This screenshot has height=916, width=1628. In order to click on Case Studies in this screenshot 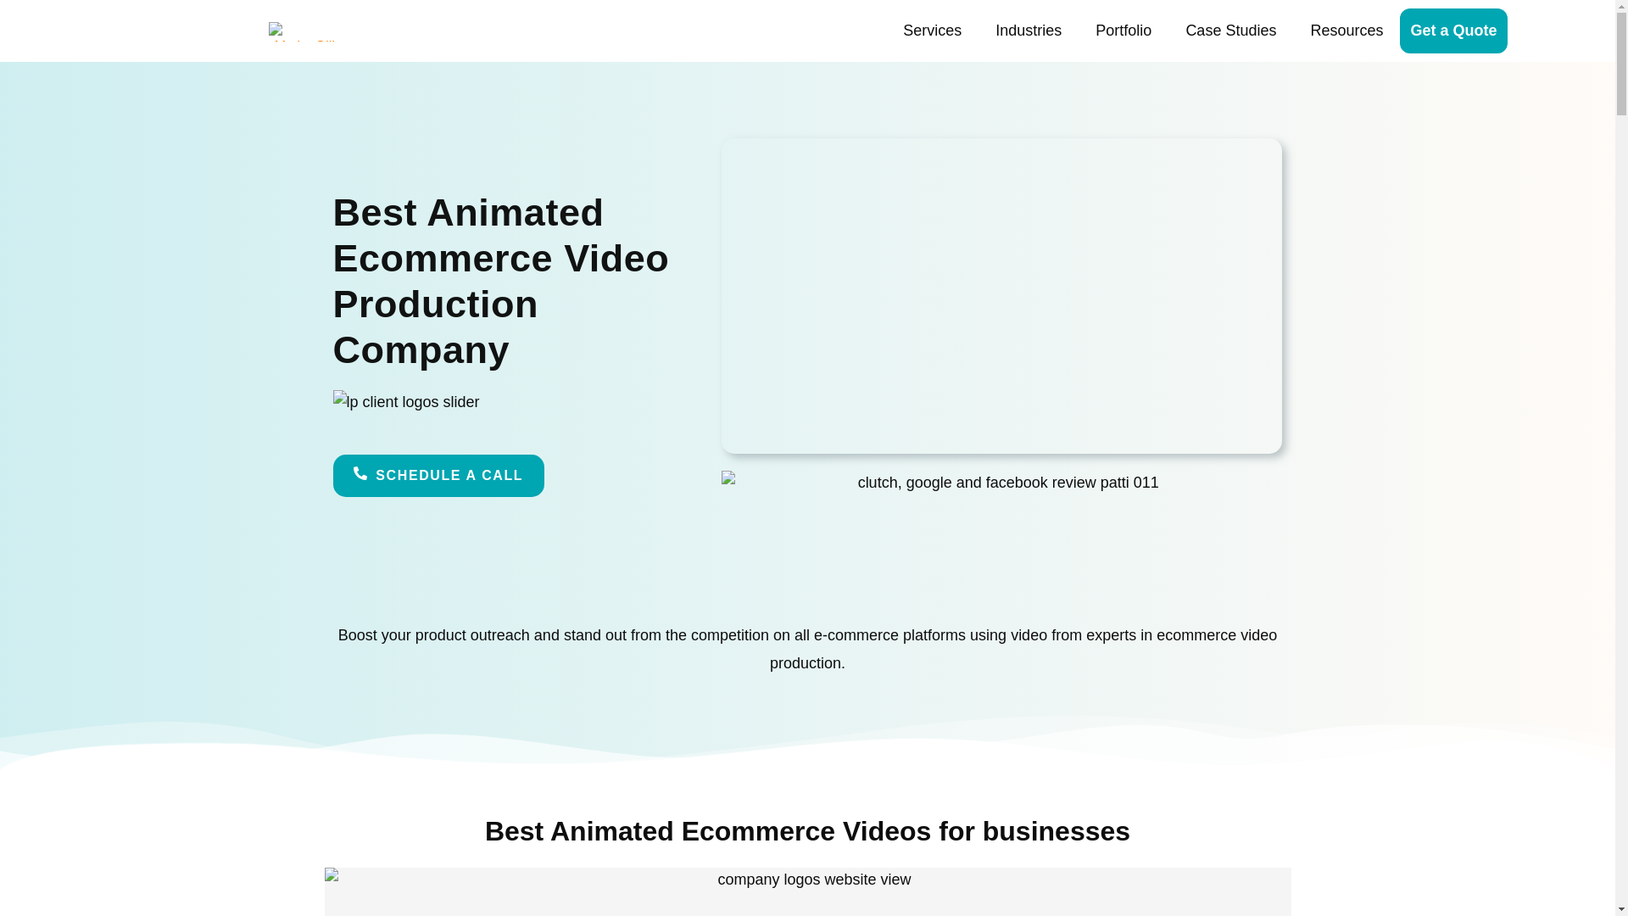, I will do `click(1230, 31)`.